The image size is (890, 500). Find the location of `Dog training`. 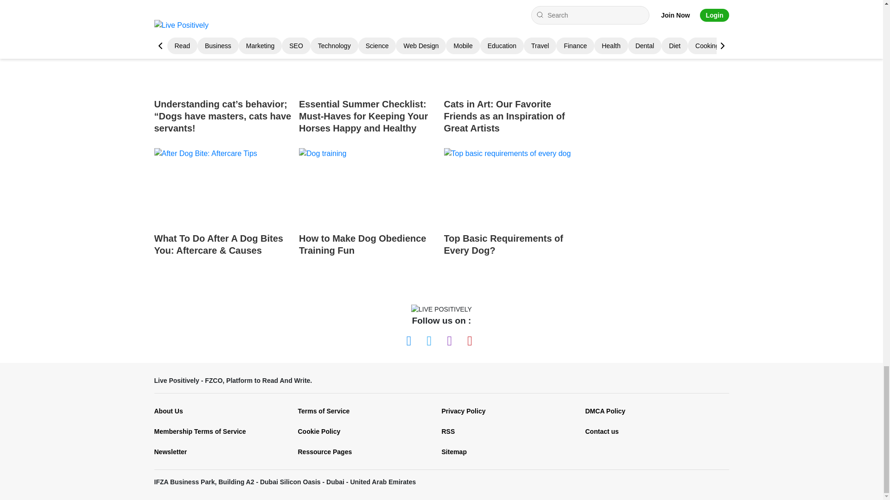

Dog training is located at coordinates (368, 187).